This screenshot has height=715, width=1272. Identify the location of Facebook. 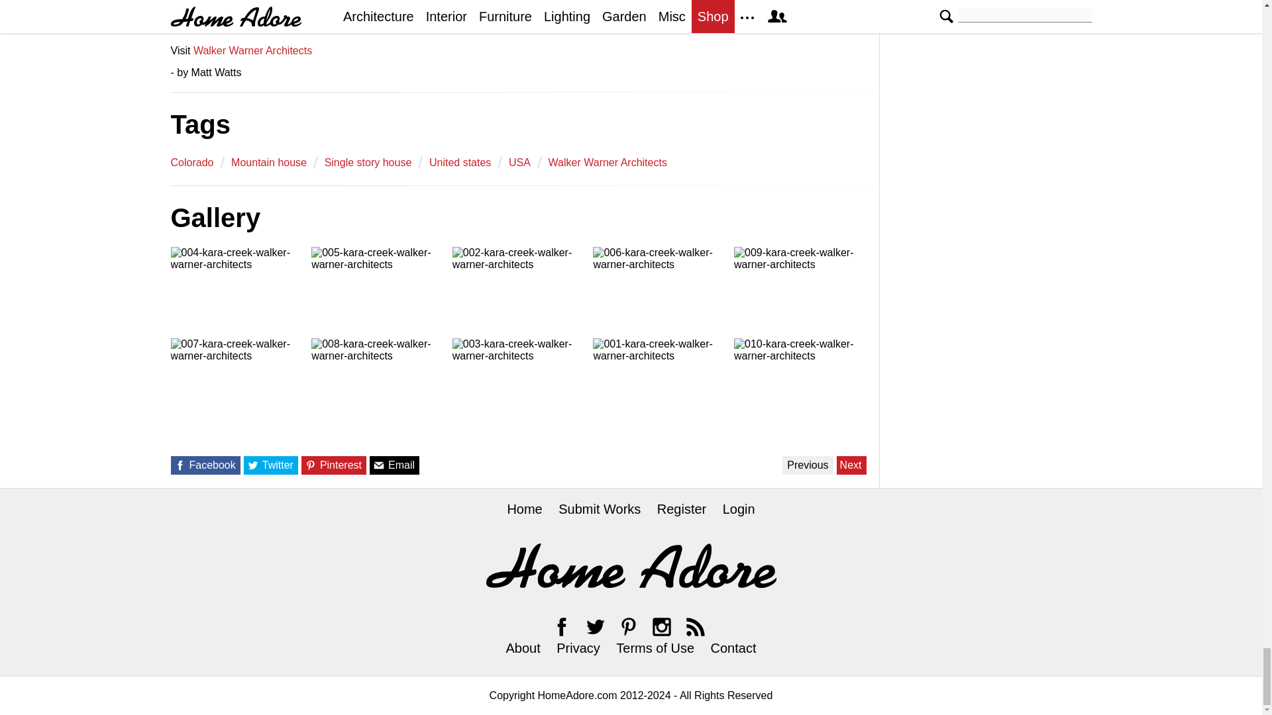
(562, 626).